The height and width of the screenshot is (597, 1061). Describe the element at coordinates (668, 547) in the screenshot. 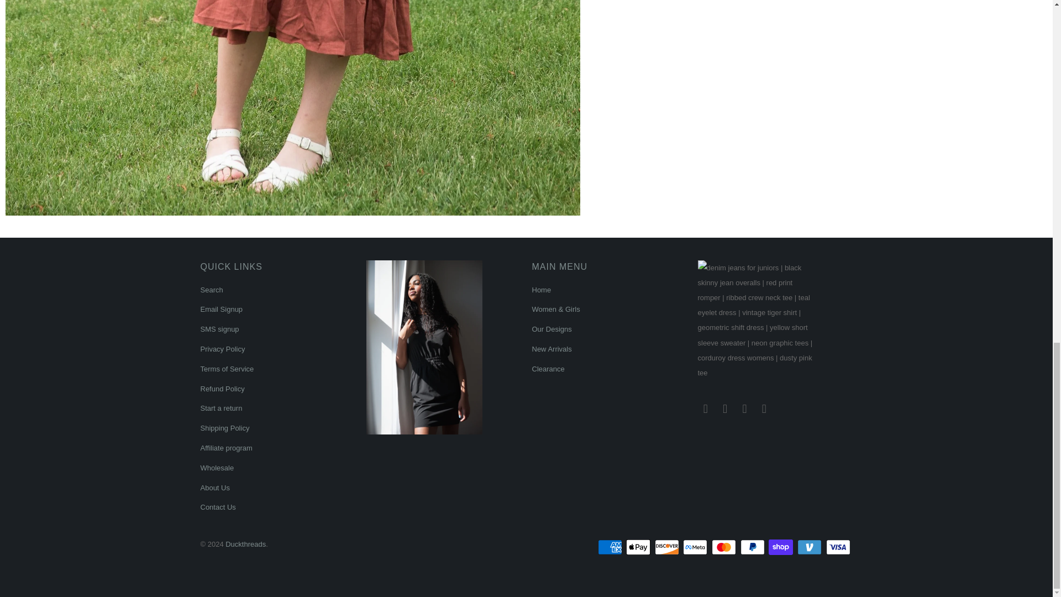

I see `Discover` at that location.